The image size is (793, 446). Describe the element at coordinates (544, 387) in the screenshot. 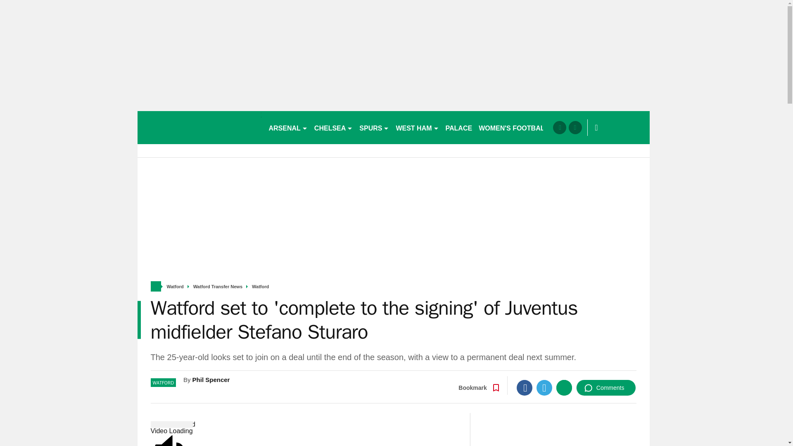

I see `Twitter` at that location.